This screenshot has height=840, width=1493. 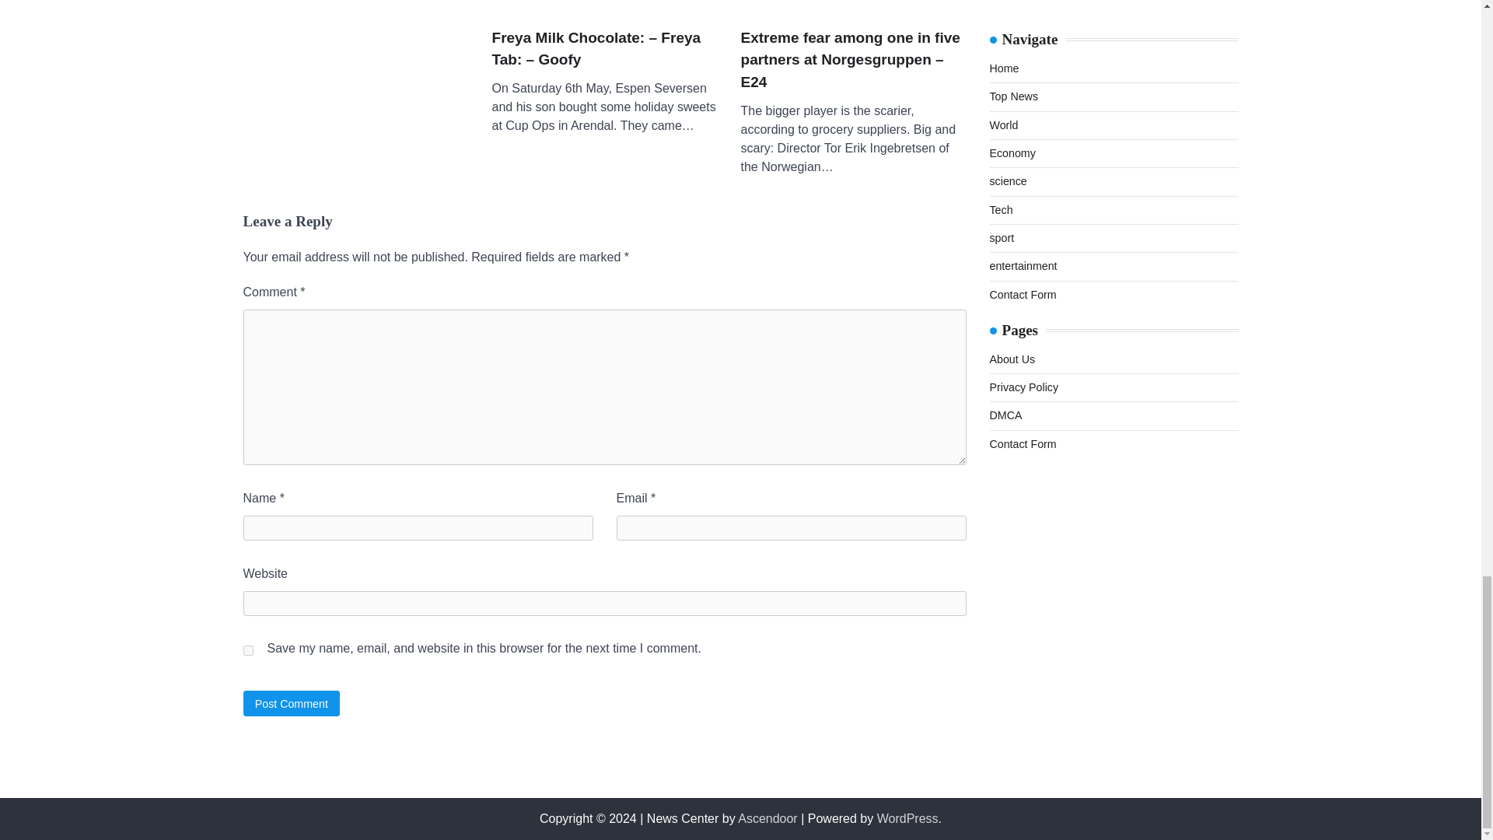 I want to click on yes, so click(x=247, y=650).